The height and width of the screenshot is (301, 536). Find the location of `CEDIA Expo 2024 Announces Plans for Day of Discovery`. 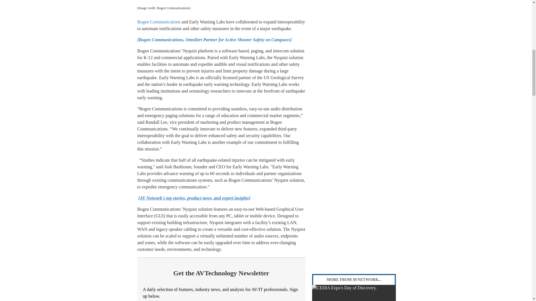

CEDIA Expo 2024 Announces Plans for Day of Discovery is located at coordinates (354, 293).